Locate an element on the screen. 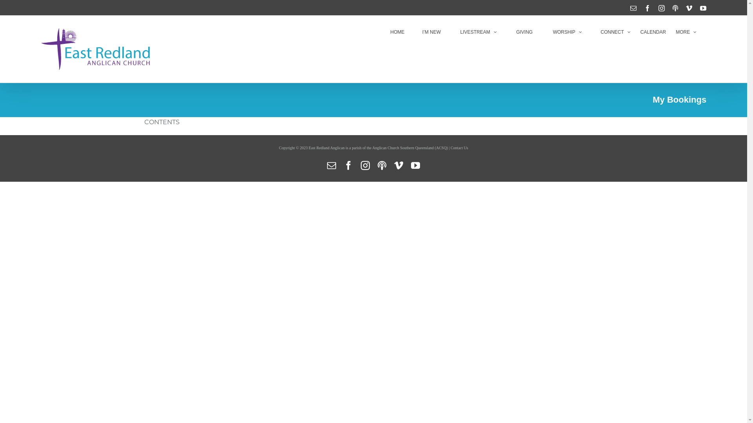 Image resolution: width=753 pixels, height=423 pixels. Podcasts is located at coordinates (675, 8).